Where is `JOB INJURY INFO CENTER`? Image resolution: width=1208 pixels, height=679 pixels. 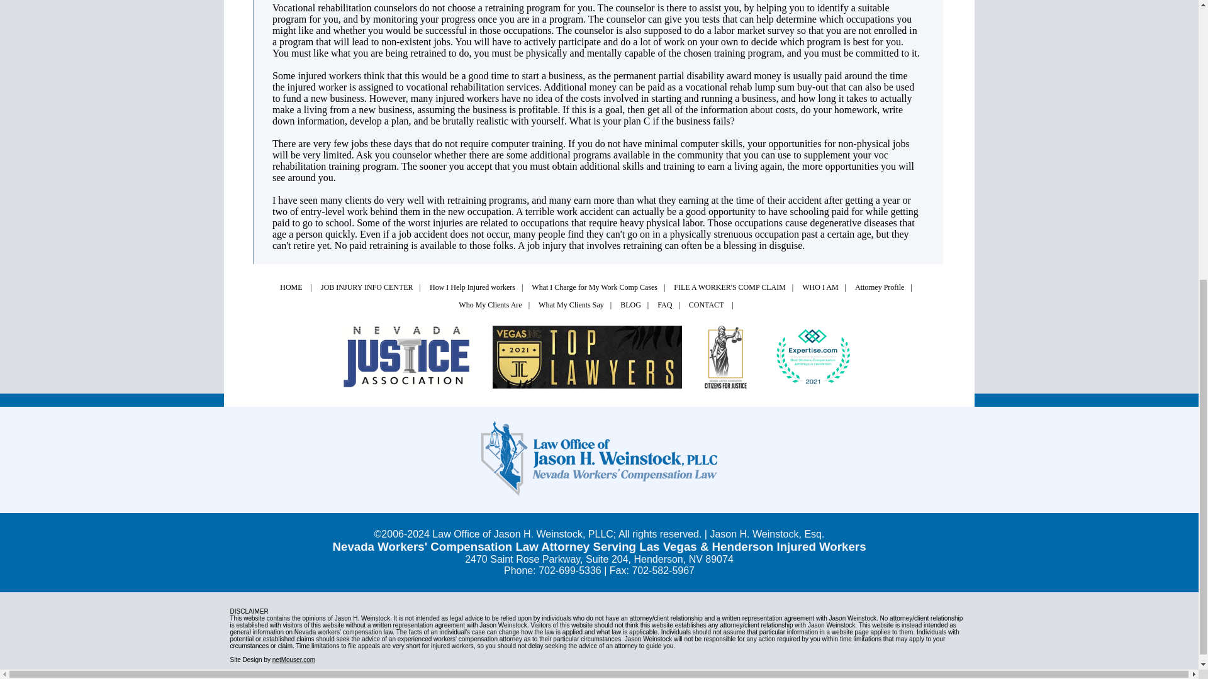 JOB INJURY INFO CENTER is located at coordinates (367, 287).